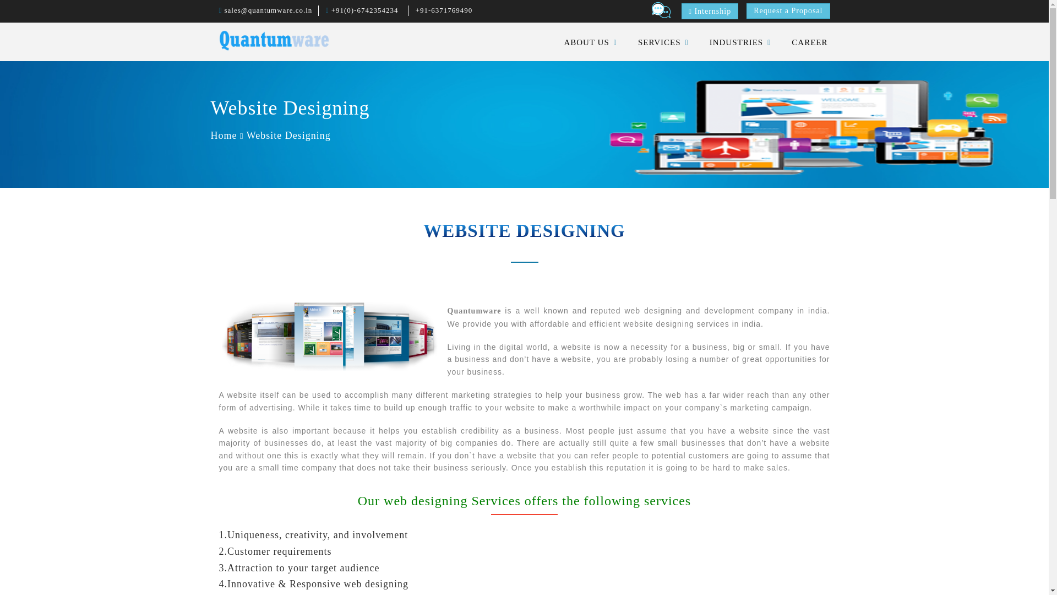 Image resolution: width=1057 pixels, height=595 pixels. What do you see at coordinates (710, 9) in the screenshot?
I see `Internship` at bounding box center [710, 9].